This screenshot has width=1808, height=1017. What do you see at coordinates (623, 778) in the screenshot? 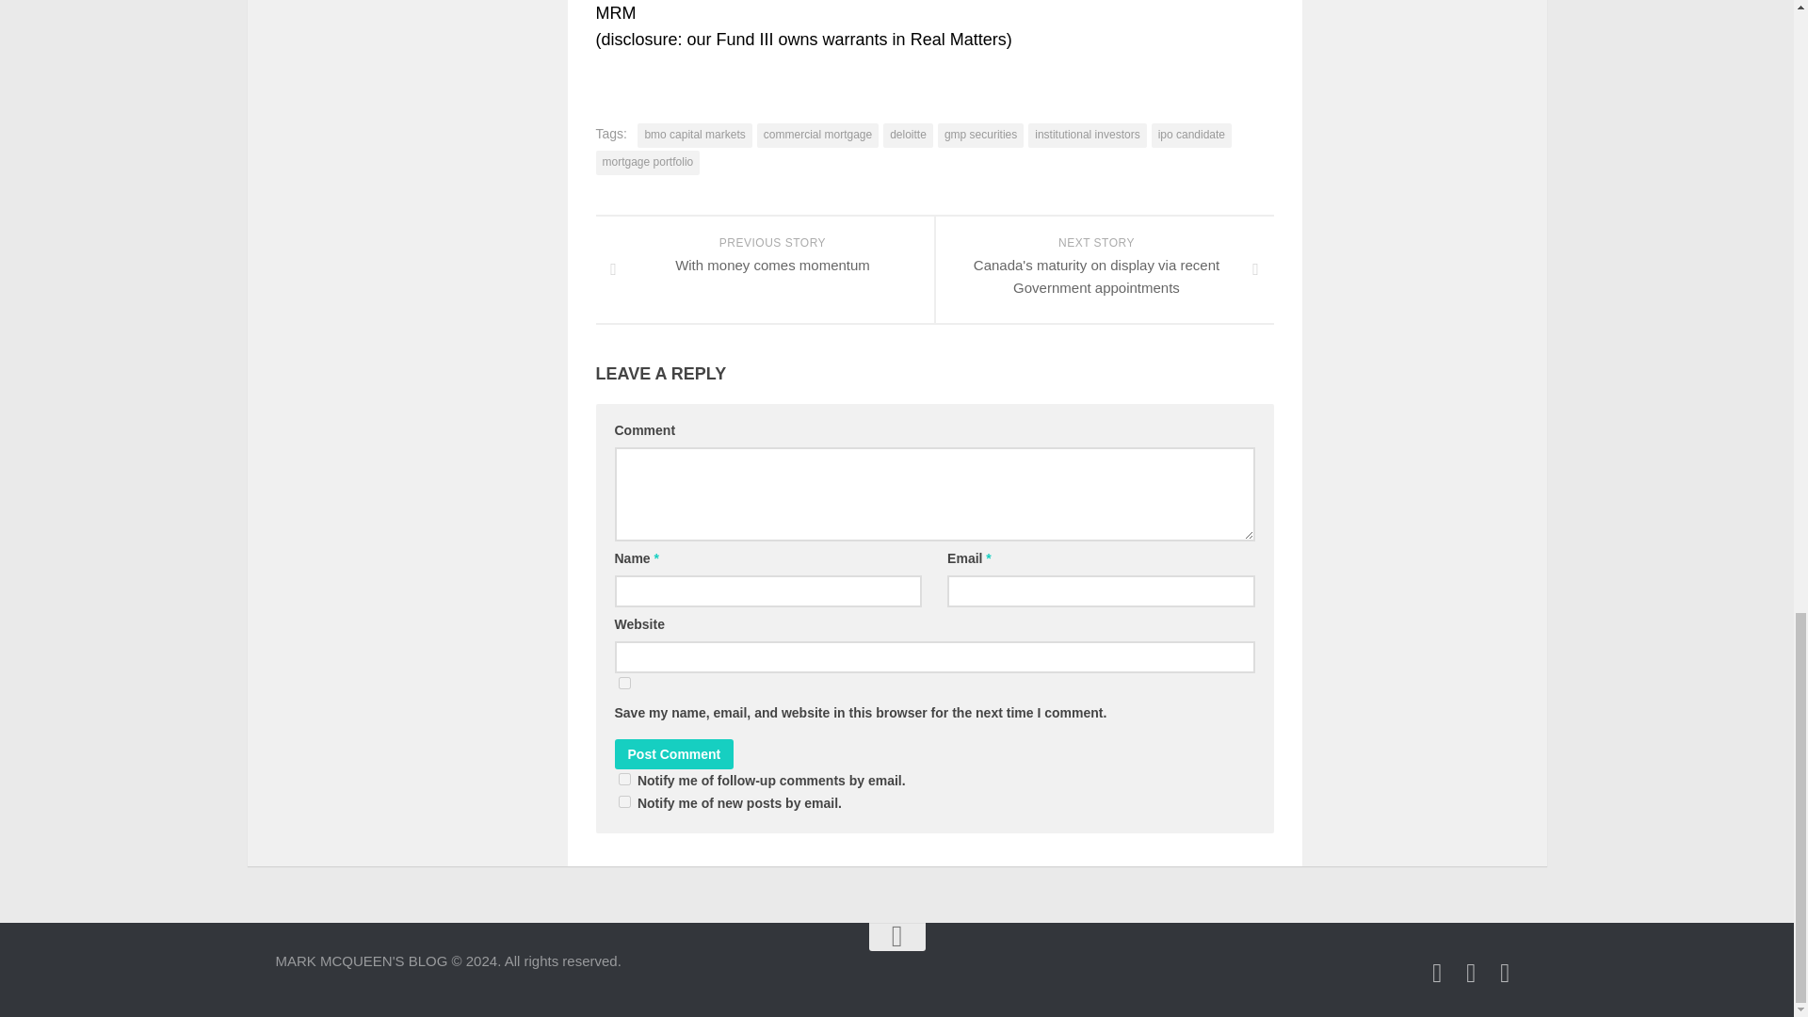
I see `ipo candidate` at bounding box center [623, 778].